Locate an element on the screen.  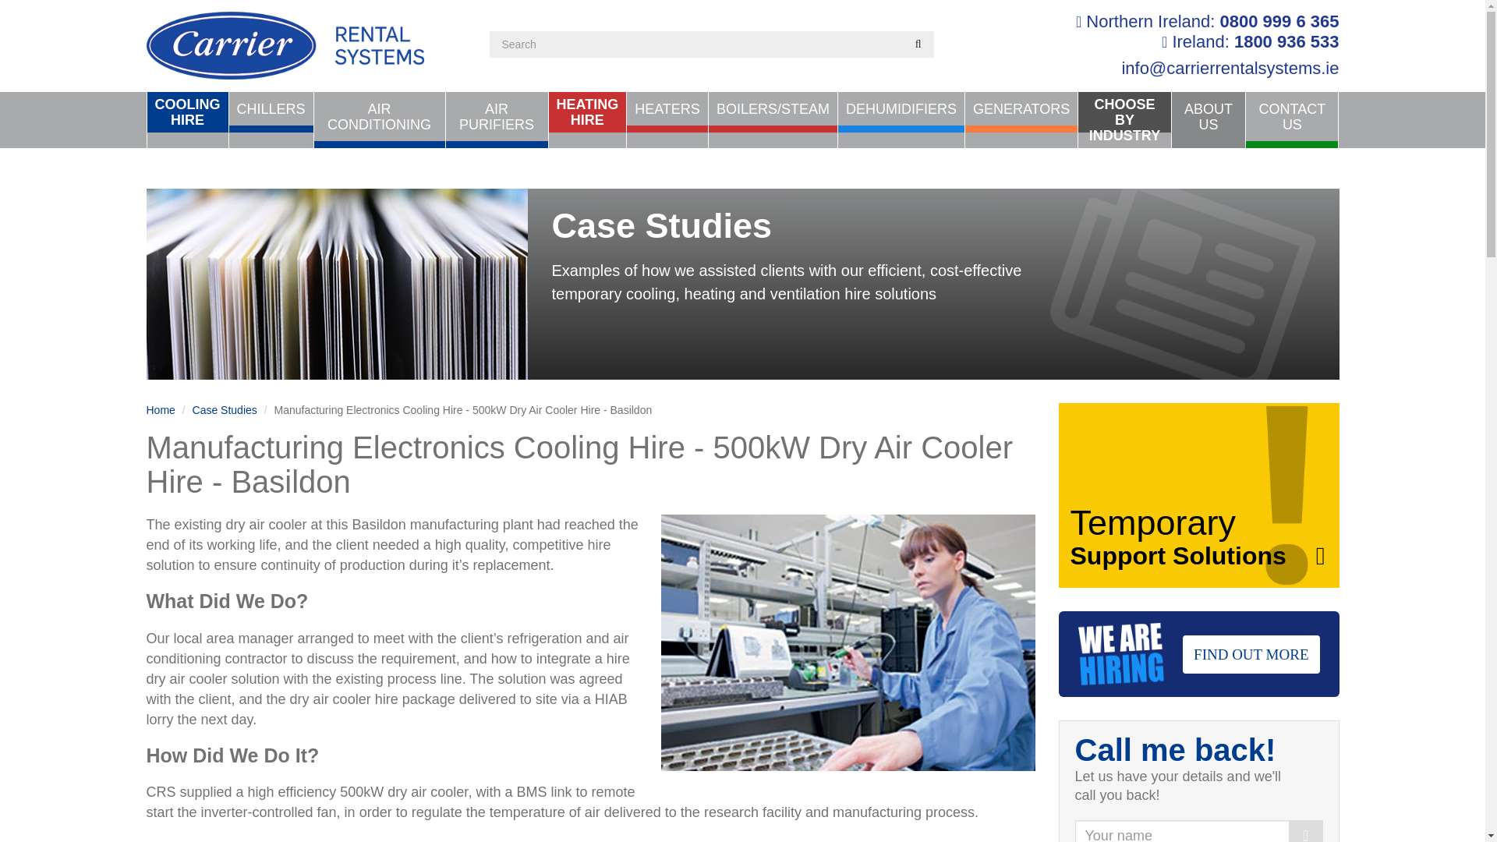
0800 999 6 365 is located at coordinates (271, 111).